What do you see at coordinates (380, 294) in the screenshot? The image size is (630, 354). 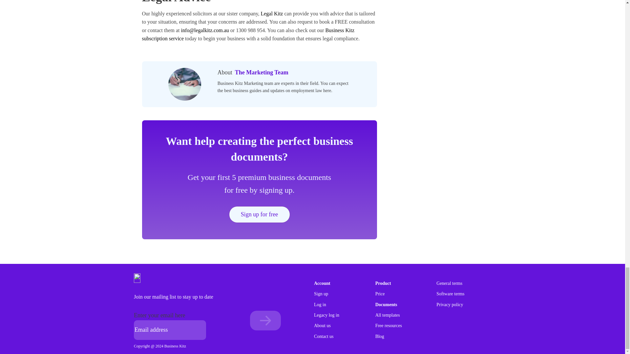 I see `Price` at bounding box center [380, 294].